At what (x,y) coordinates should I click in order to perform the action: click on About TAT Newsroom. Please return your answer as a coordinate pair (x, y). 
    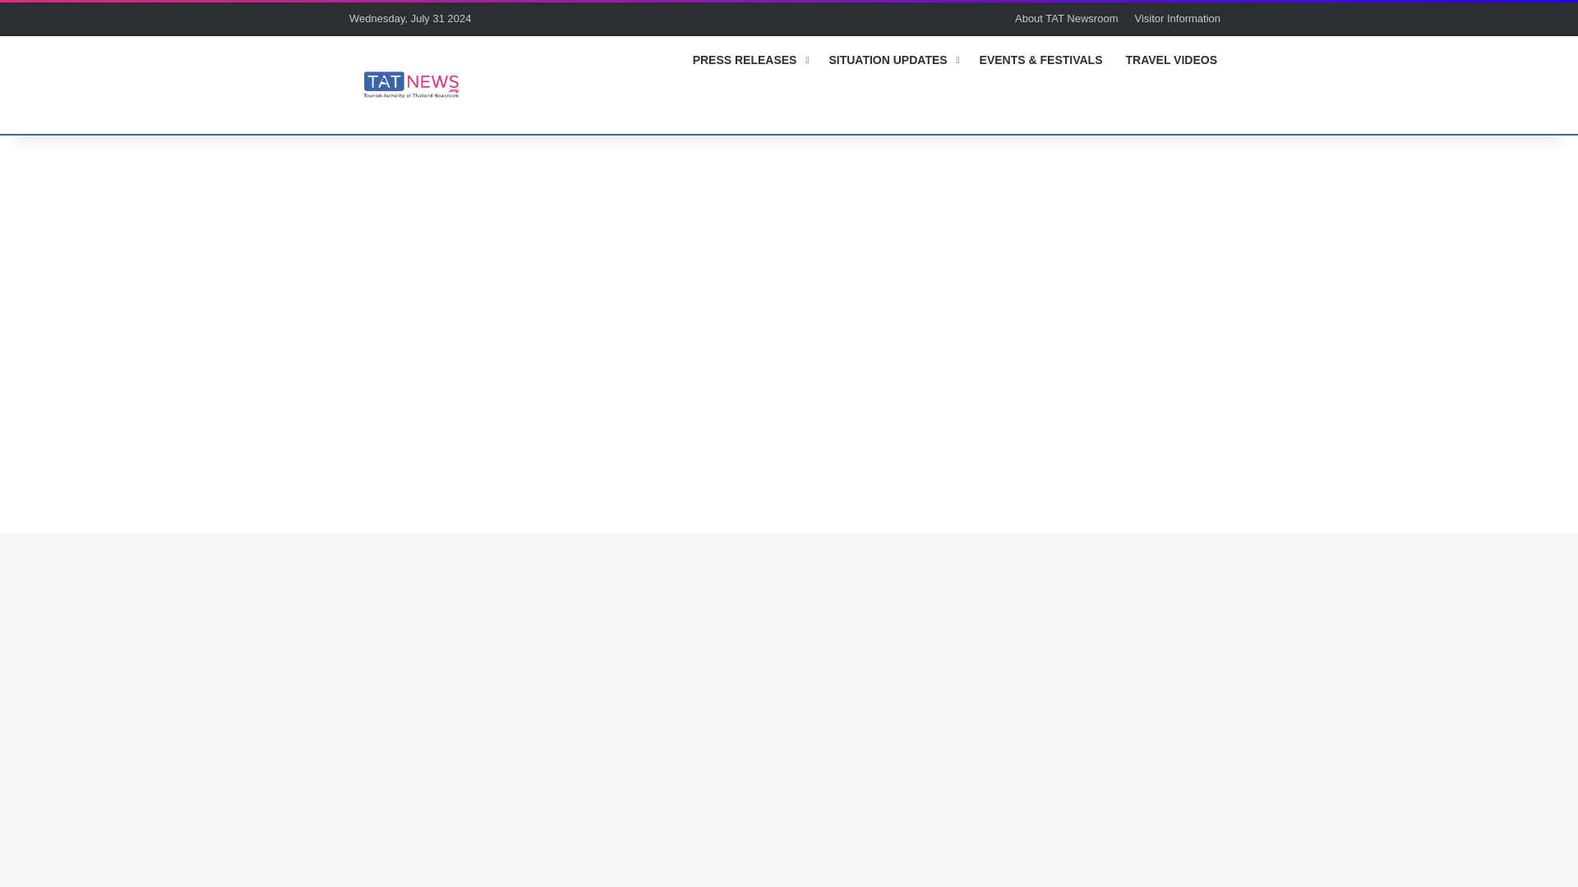
    Looking at the image, I should click on (1066, 19).